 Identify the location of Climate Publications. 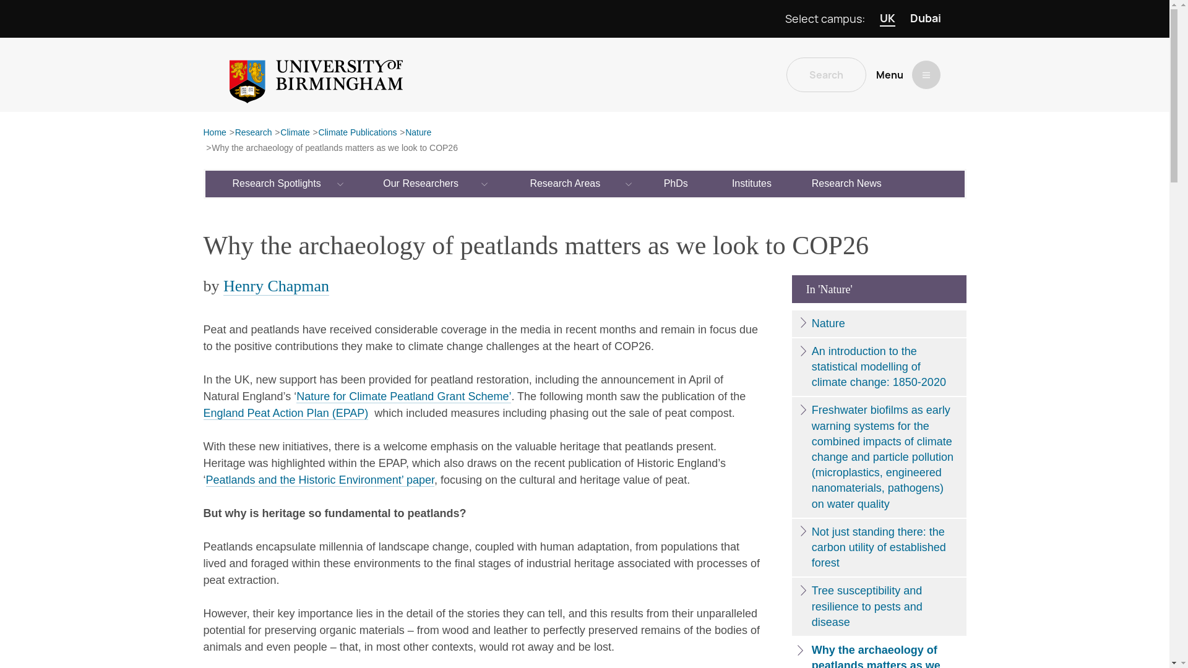
(358, 133).